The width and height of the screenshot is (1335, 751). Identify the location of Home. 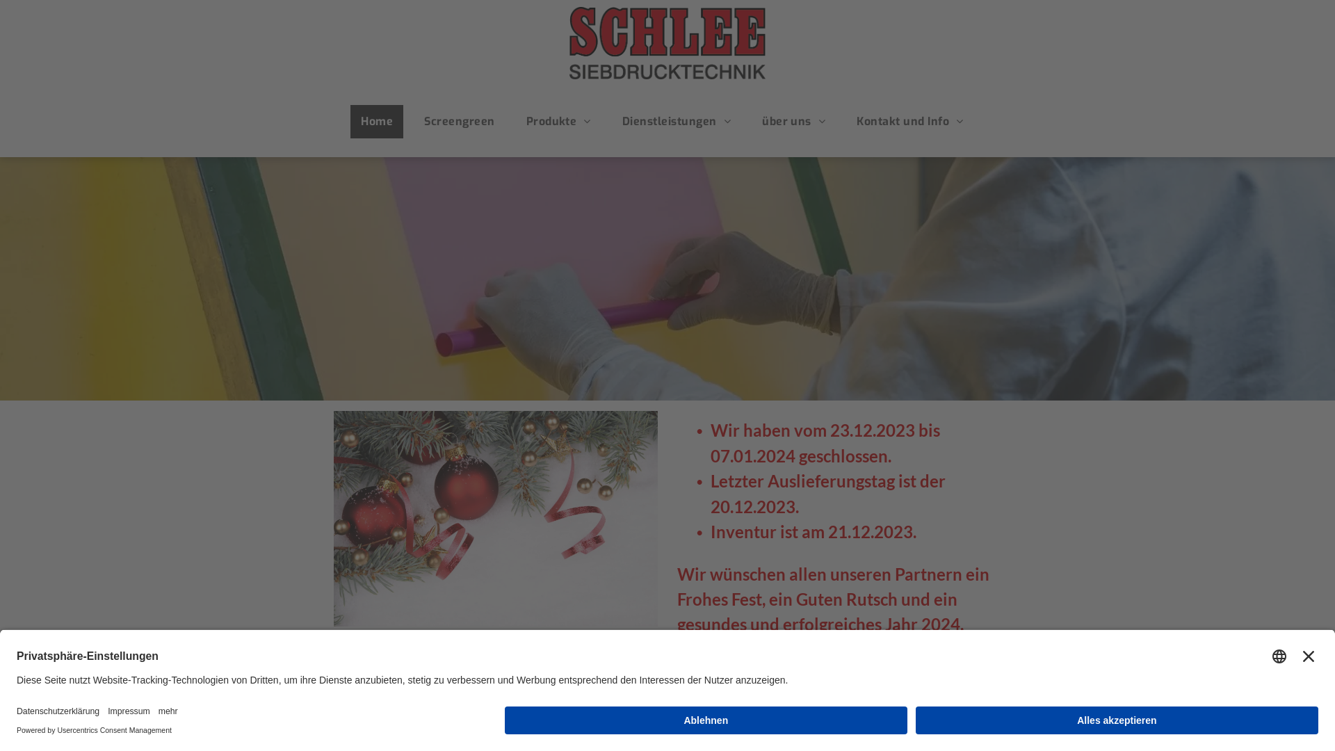
(377, 122).